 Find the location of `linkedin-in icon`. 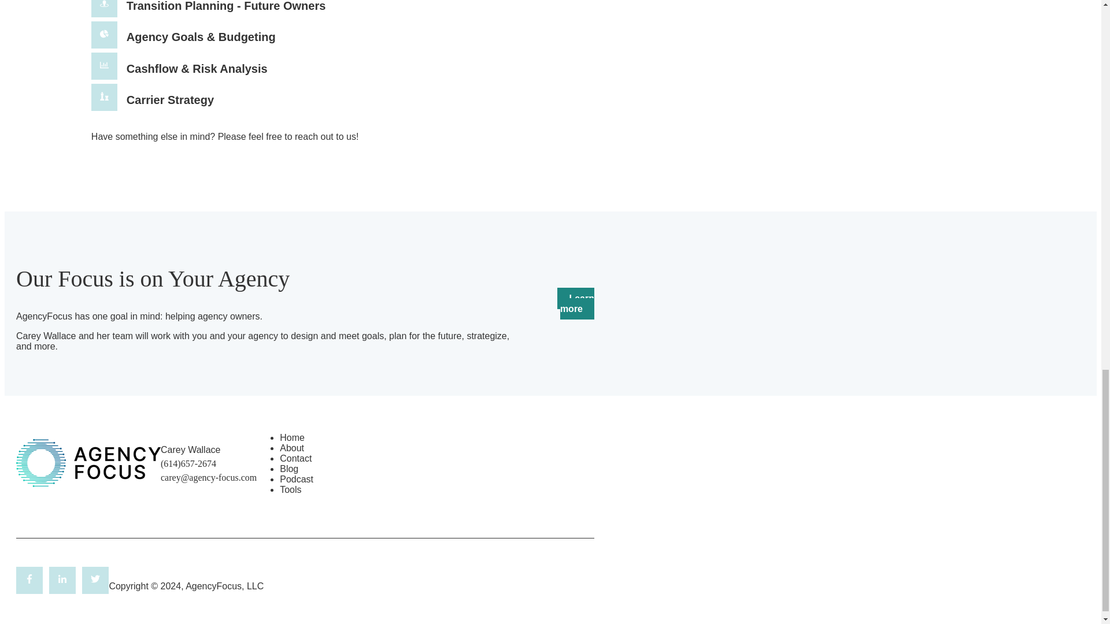

linkedin-in icon is located at coordinates (62, 580).